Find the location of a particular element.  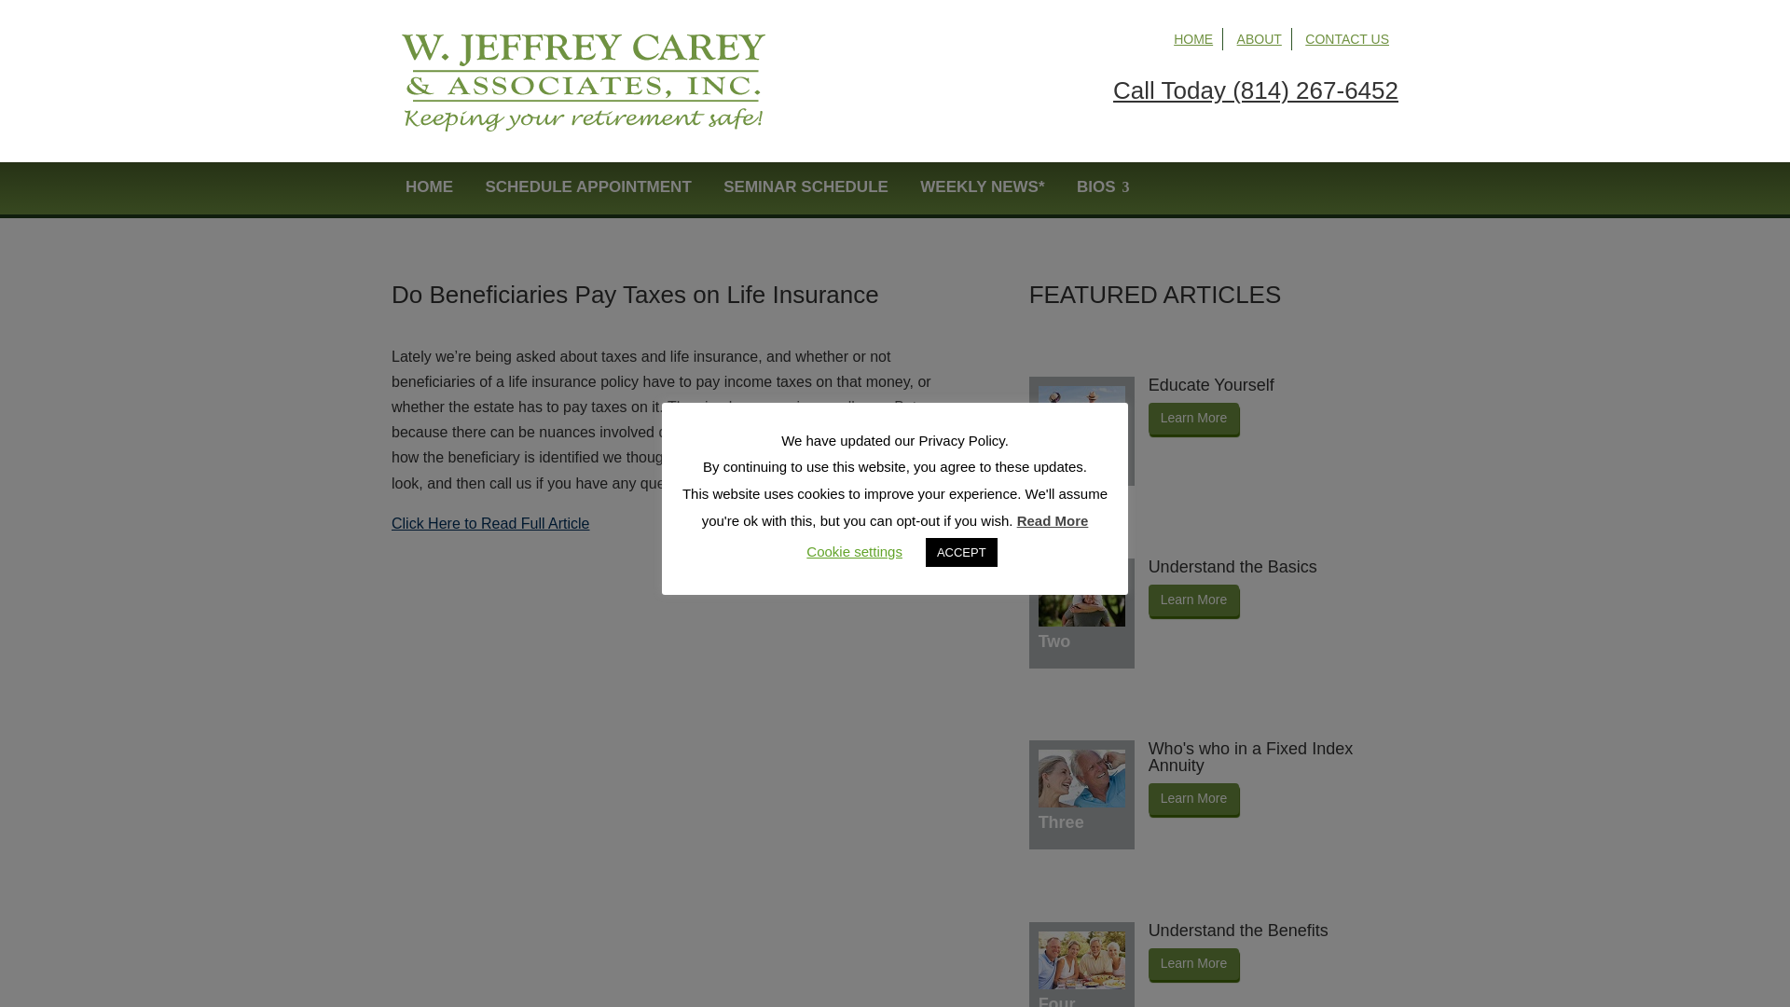

Click Here to Read Full Article is located at coordinates (490, 523).